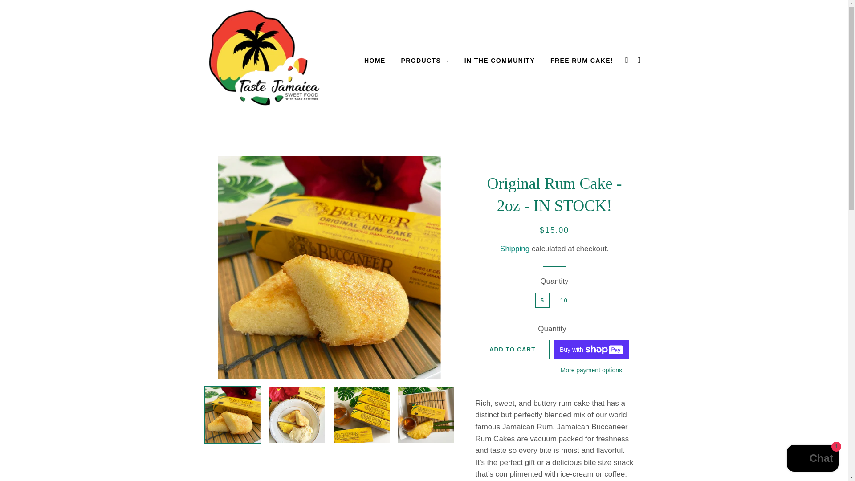 This screenshot has width=855, height=481. Describe the element at coordinates (639, 60) in the screenshot. I see `CART` at that location.